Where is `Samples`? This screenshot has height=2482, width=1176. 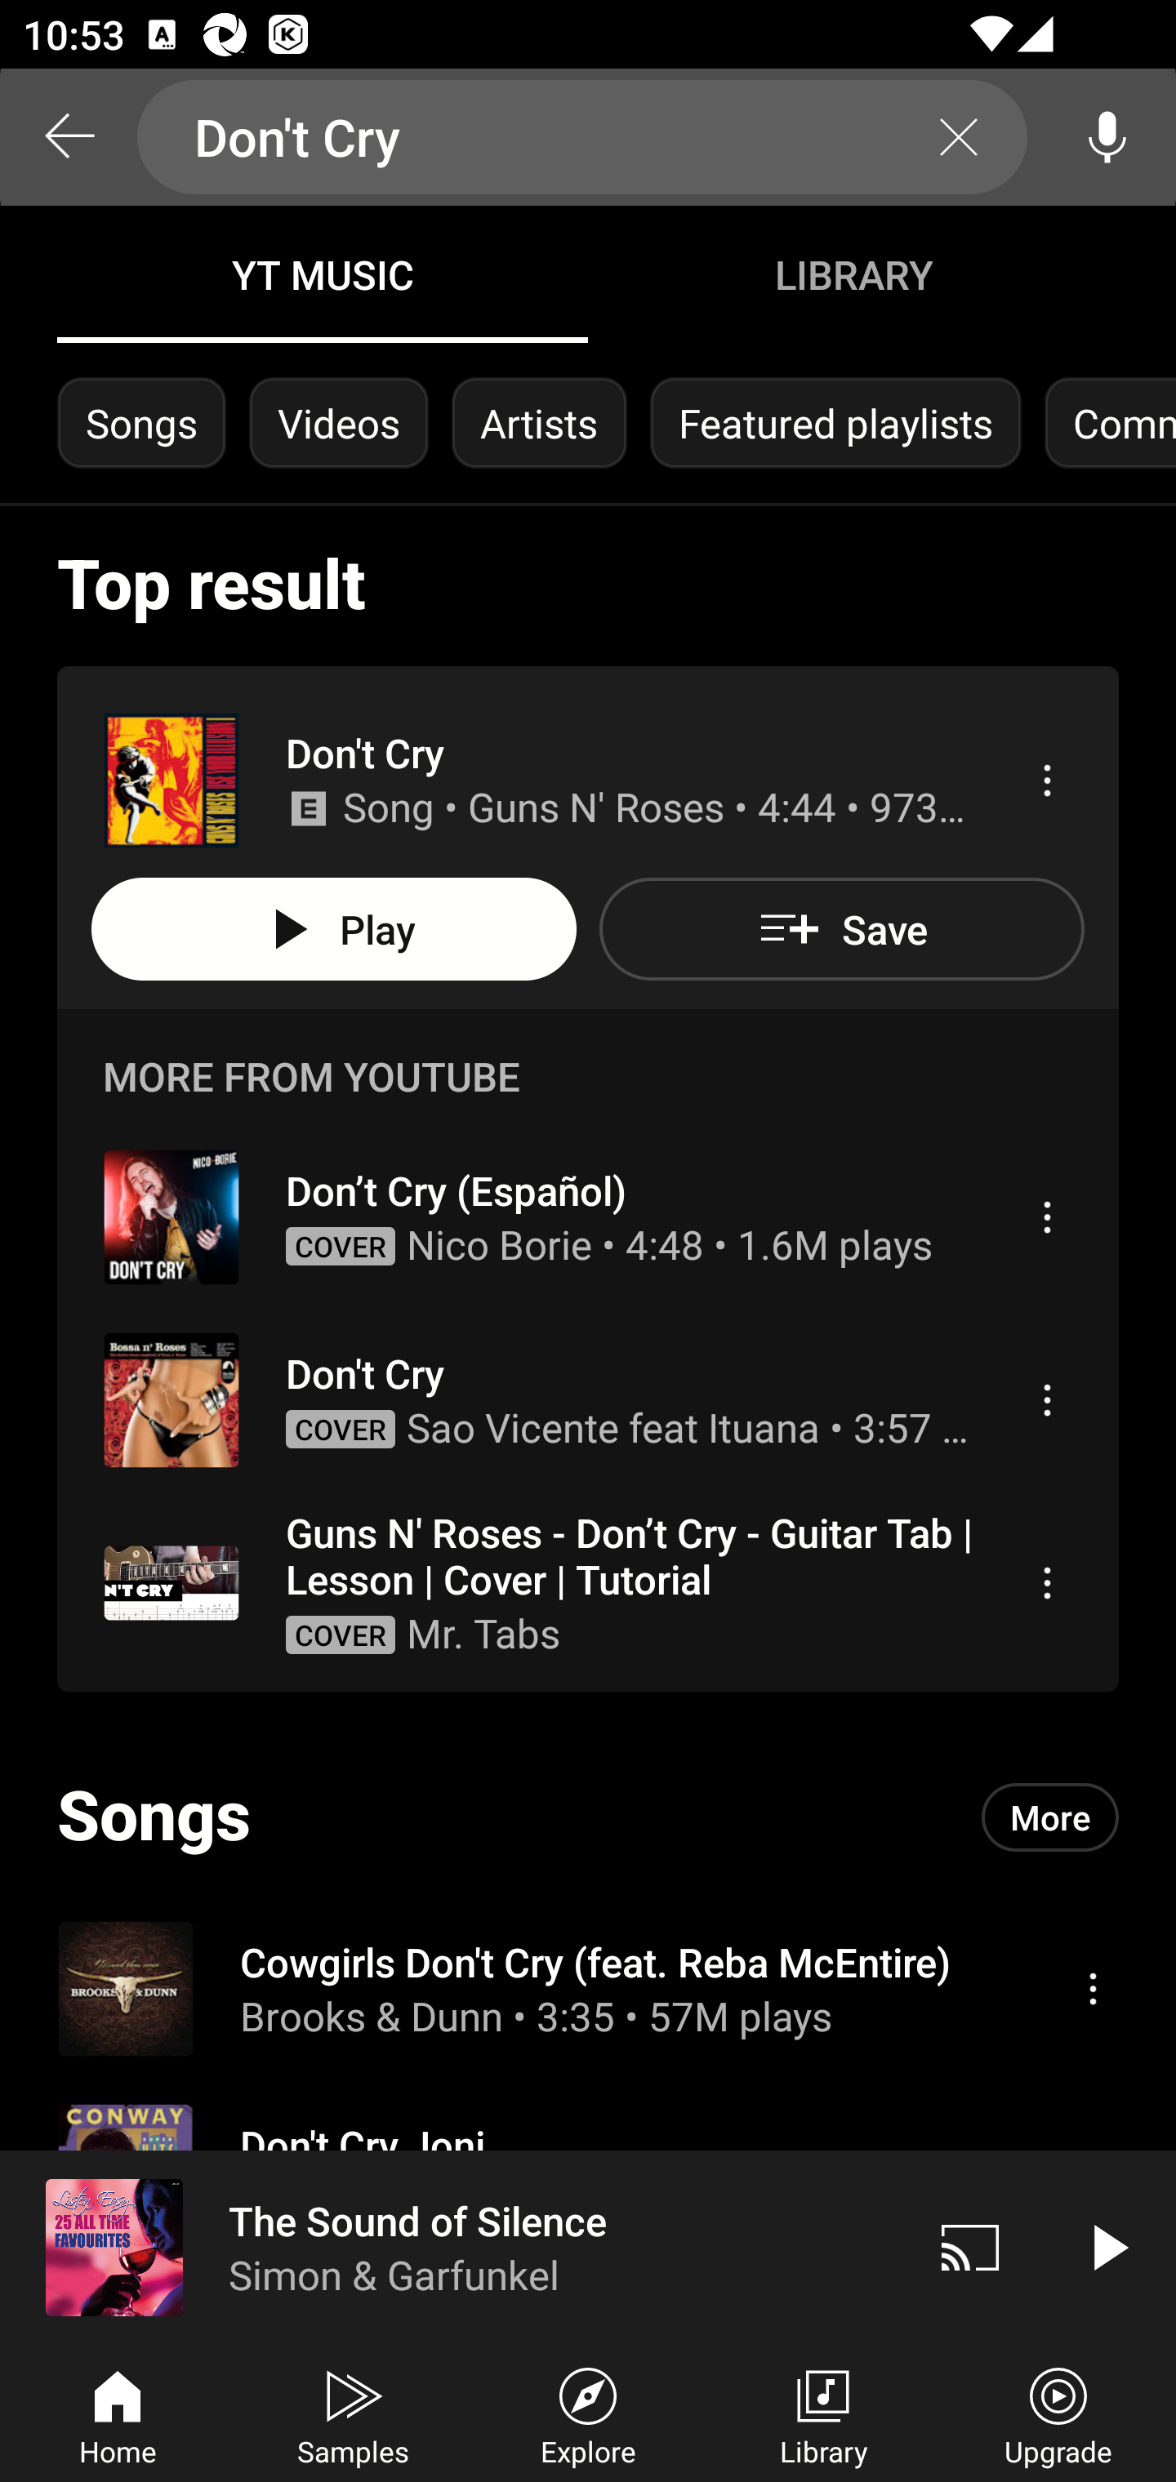 Samples is located at coordinates (353, 2413).